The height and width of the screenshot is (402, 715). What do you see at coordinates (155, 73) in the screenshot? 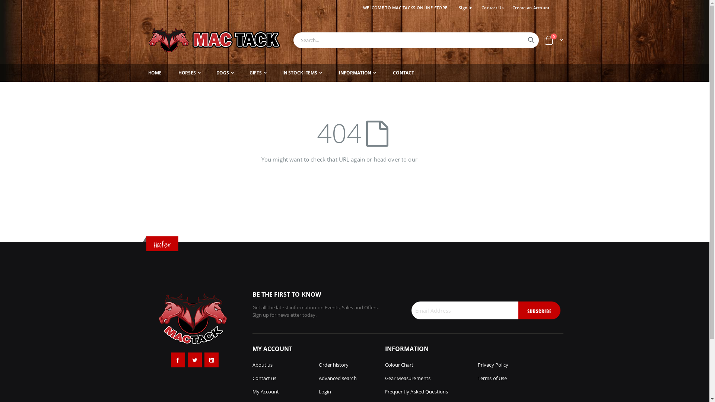
I see `HOME` at bounding box center [155, 73].